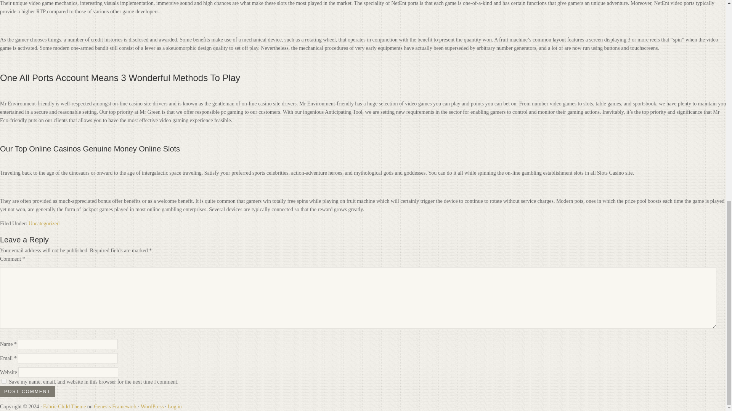  I want to click on Fabric Child Theme, so click(65, 406).